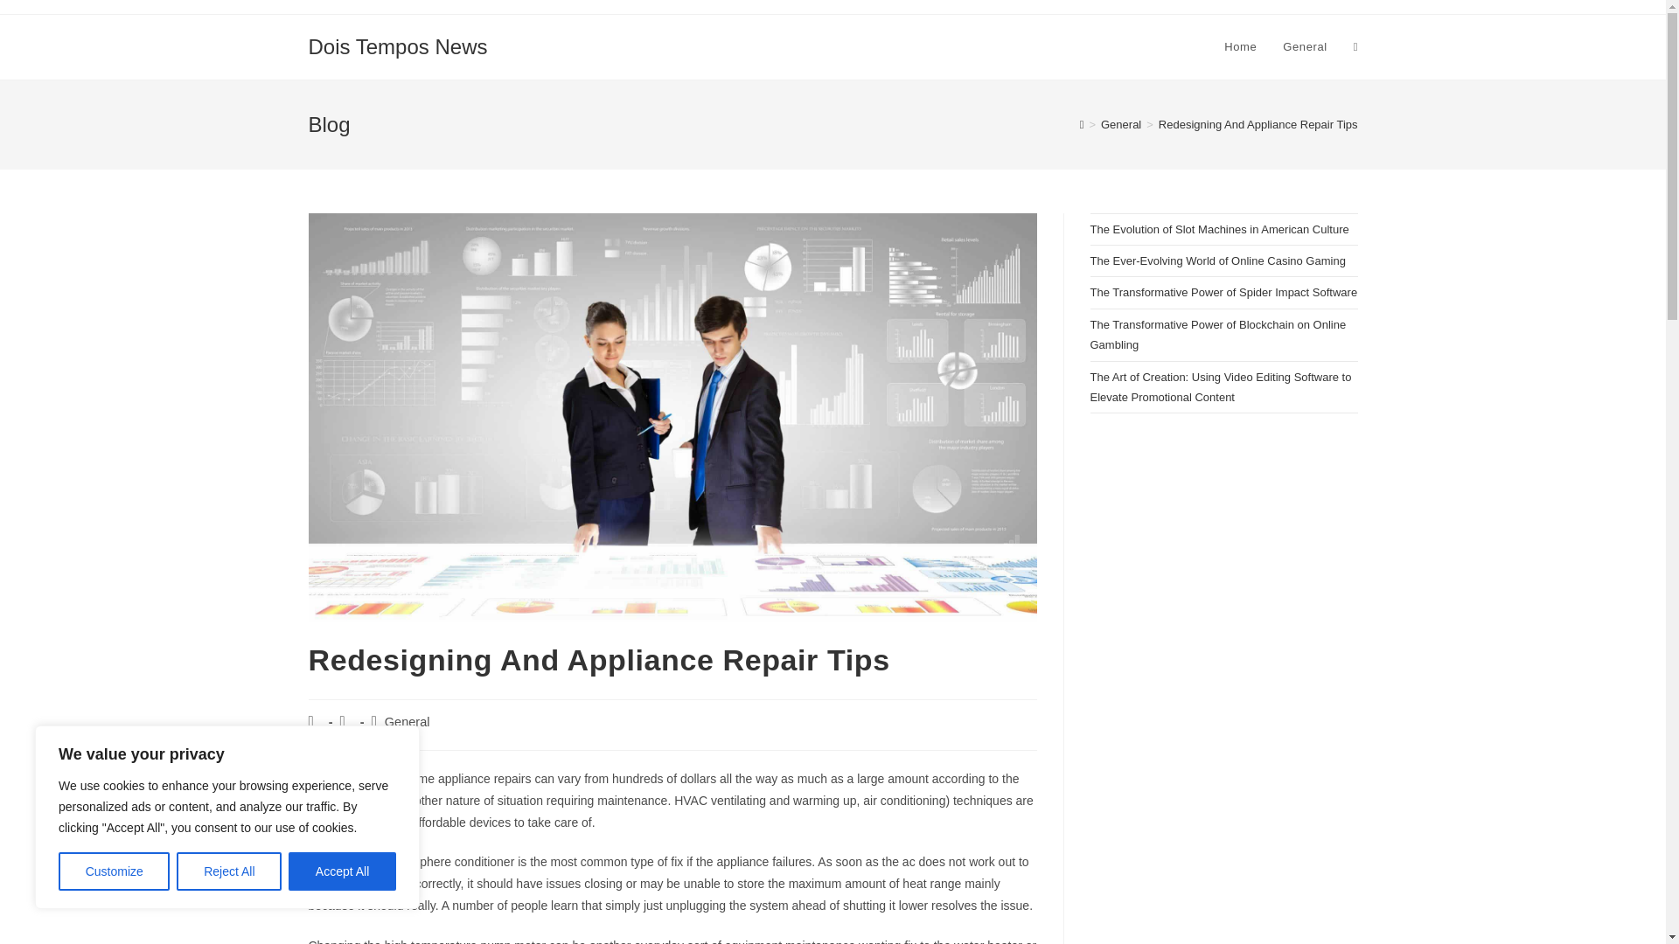 The width and height of the screenshot is (1679, 944). I want to click on Toggle website search, so click(1355, 47).